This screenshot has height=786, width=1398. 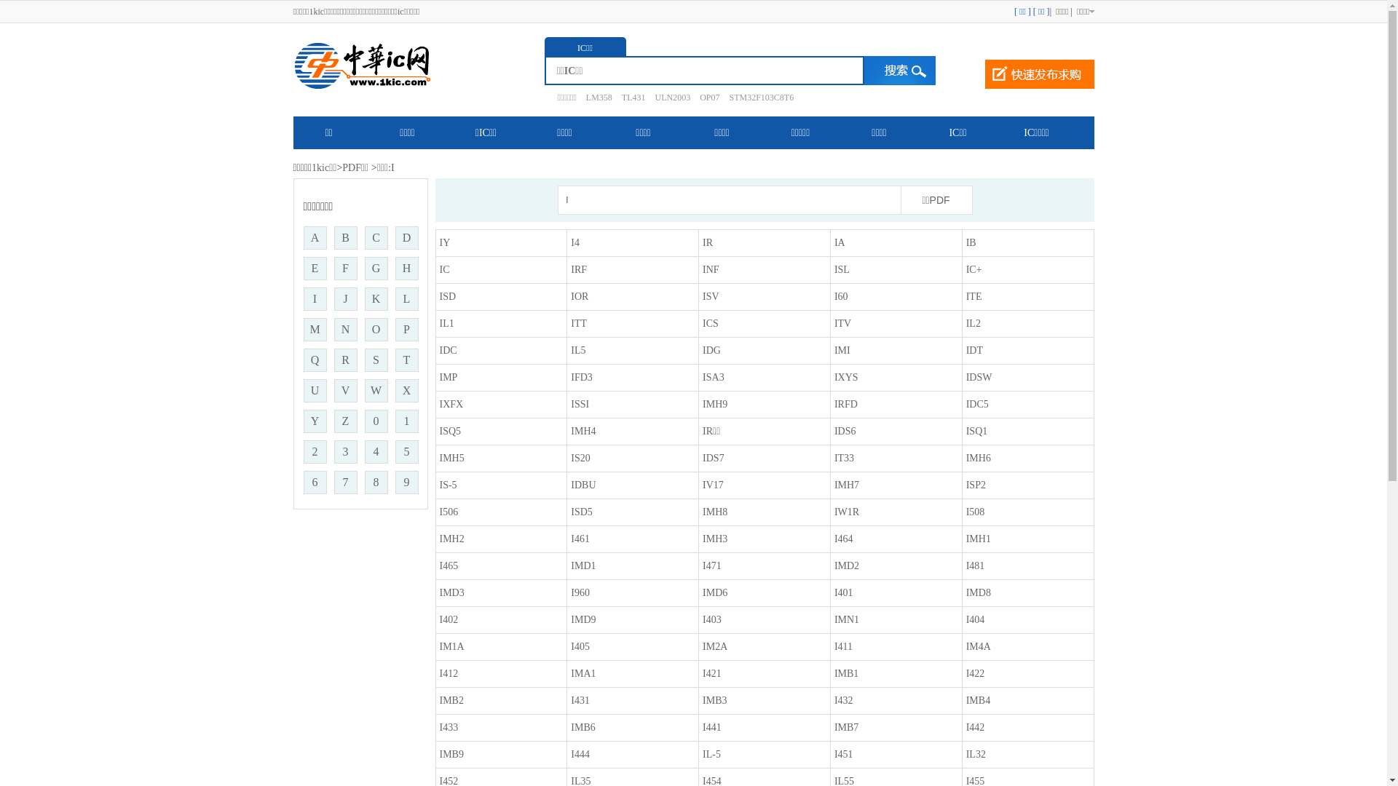 What do you see at coordinates (406, 330) in the screenshot?
I see `P` at bounding box center [406, 330].